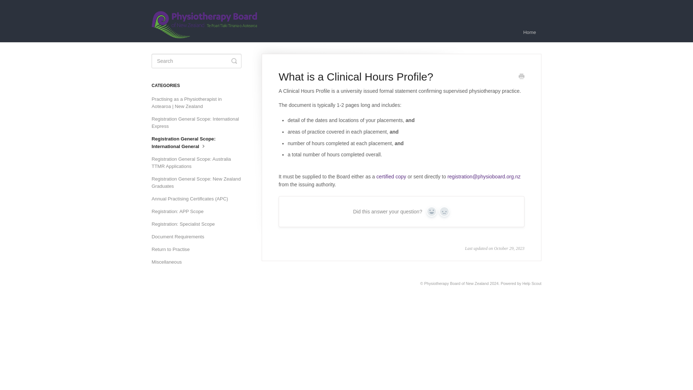 Image resolution: width=693 pixels, height=390 pixels. What do you see at coordinates (391, 176) in the screenshot?
I see `certified copy` at bounding box center [391, 176].